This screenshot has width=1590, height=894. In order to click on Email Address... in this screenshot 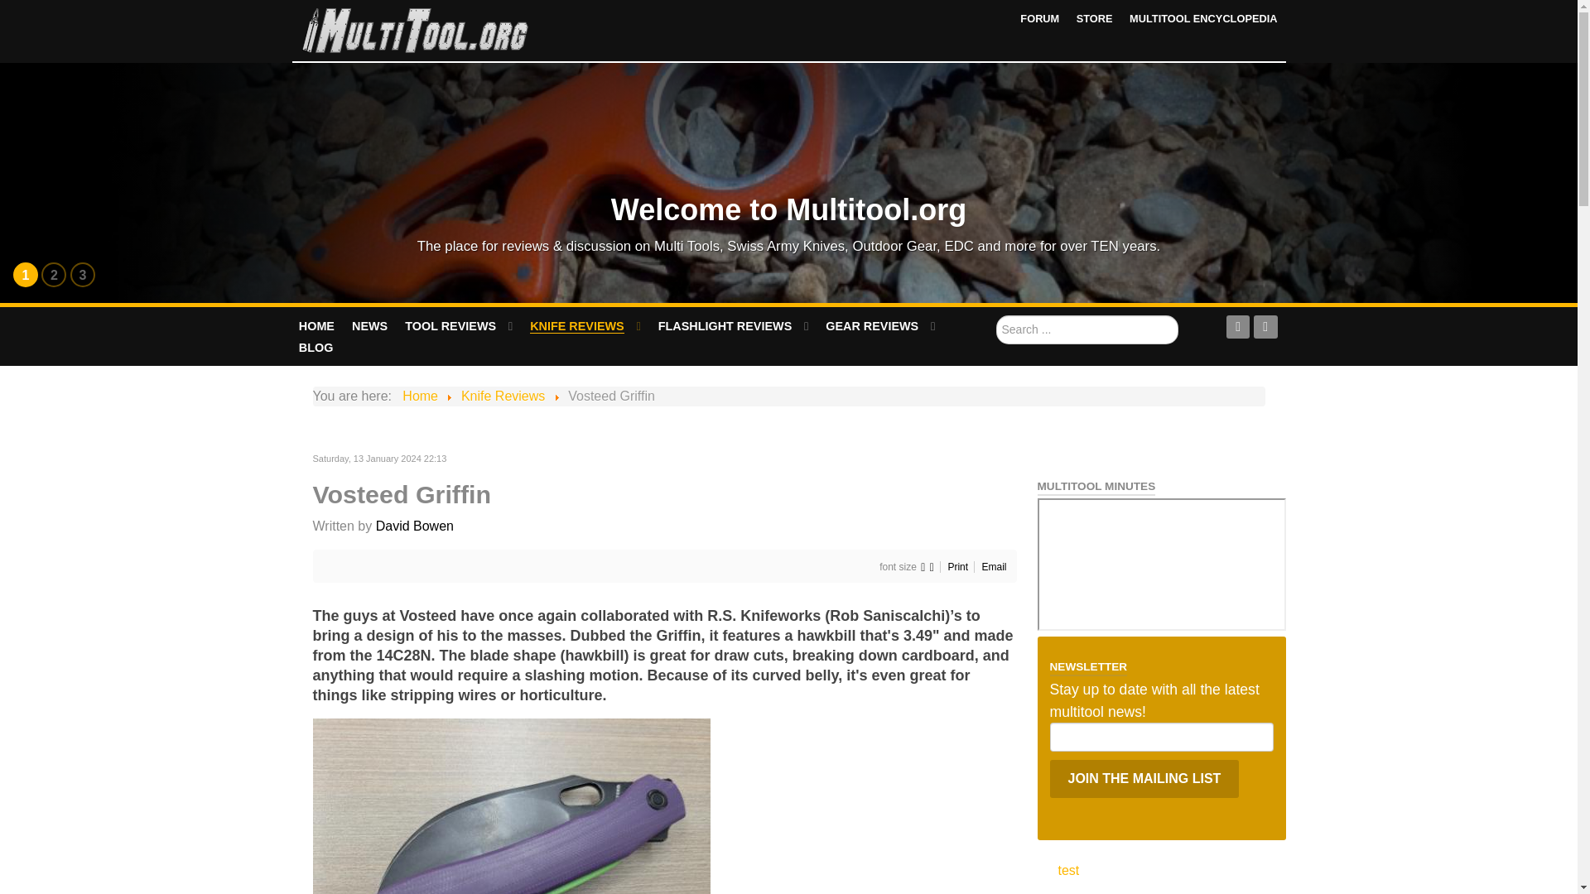, I will do `click(1161, 737)`.